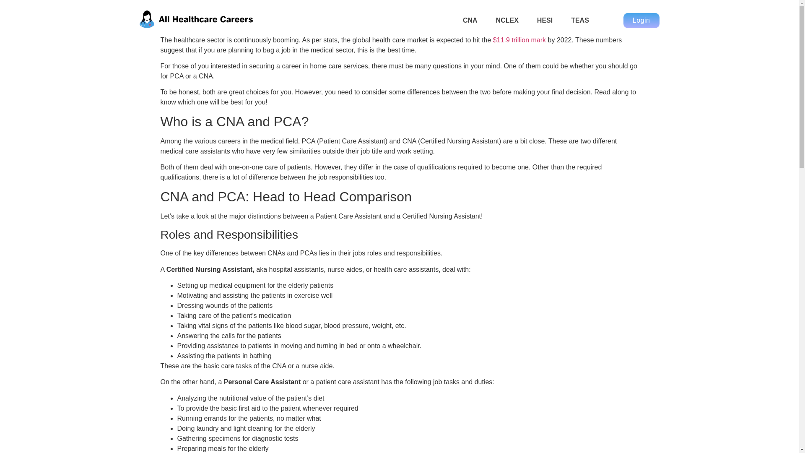  Describe the element at coordinates (507, 20) in the screenshot. I see `NCLEX` at that location.